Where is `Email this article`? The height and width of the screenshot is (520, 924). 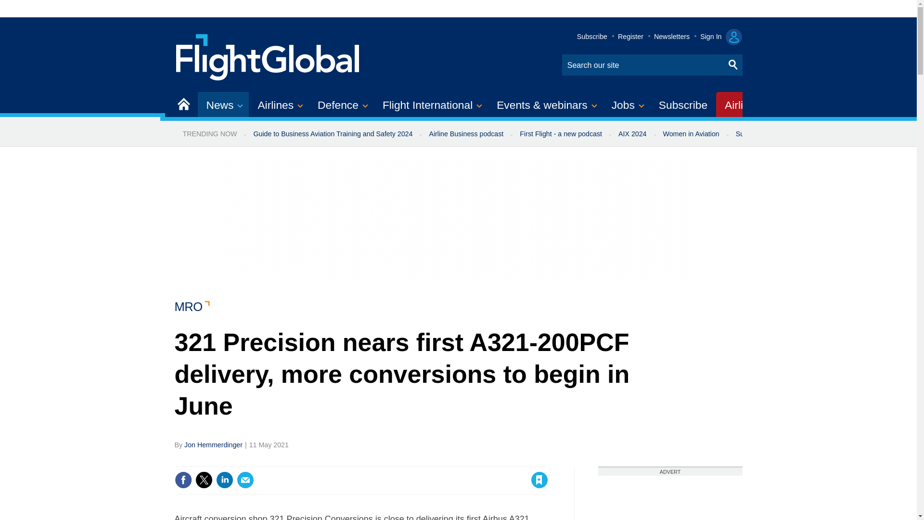 Email this article is located at coordinates (245, 480).